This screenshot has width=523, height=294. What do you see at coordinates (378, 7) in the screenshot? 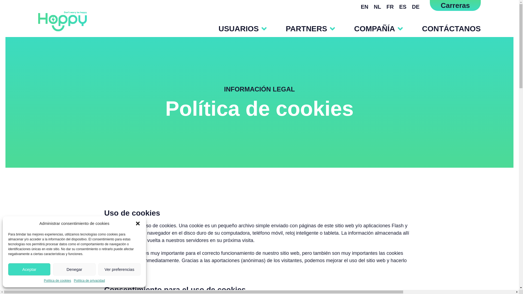
I see `NL` at bounding box center [378, 7].